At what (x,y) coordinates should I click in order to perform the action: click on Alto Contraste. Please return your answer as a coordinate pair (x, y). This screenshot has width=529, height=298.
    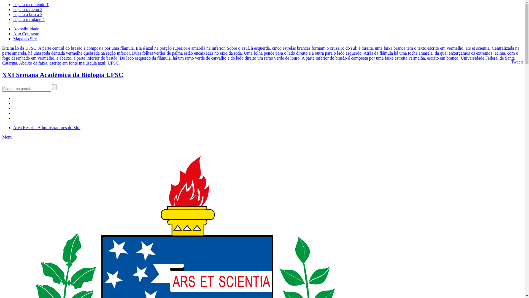
    Looking at the image, I should click on (26, 34).